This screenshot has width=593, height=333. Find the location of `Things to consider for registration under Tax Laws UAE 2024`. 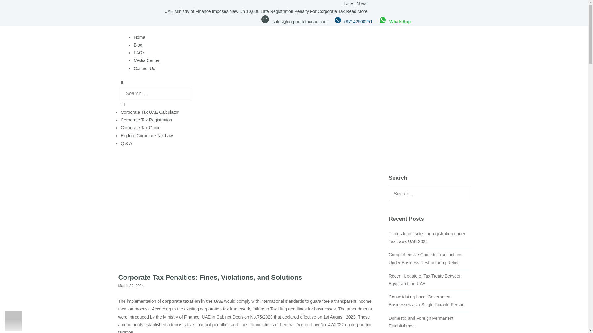

Things to consider for registration under Tax Laws UAE 2024 is located at coordinates (427, 237).